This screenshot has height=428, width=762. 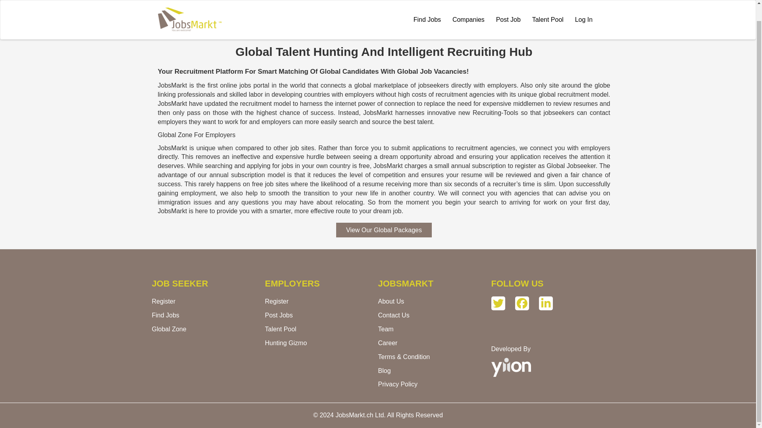 I want to click on Talent Pool , so click(x=282, y=329).